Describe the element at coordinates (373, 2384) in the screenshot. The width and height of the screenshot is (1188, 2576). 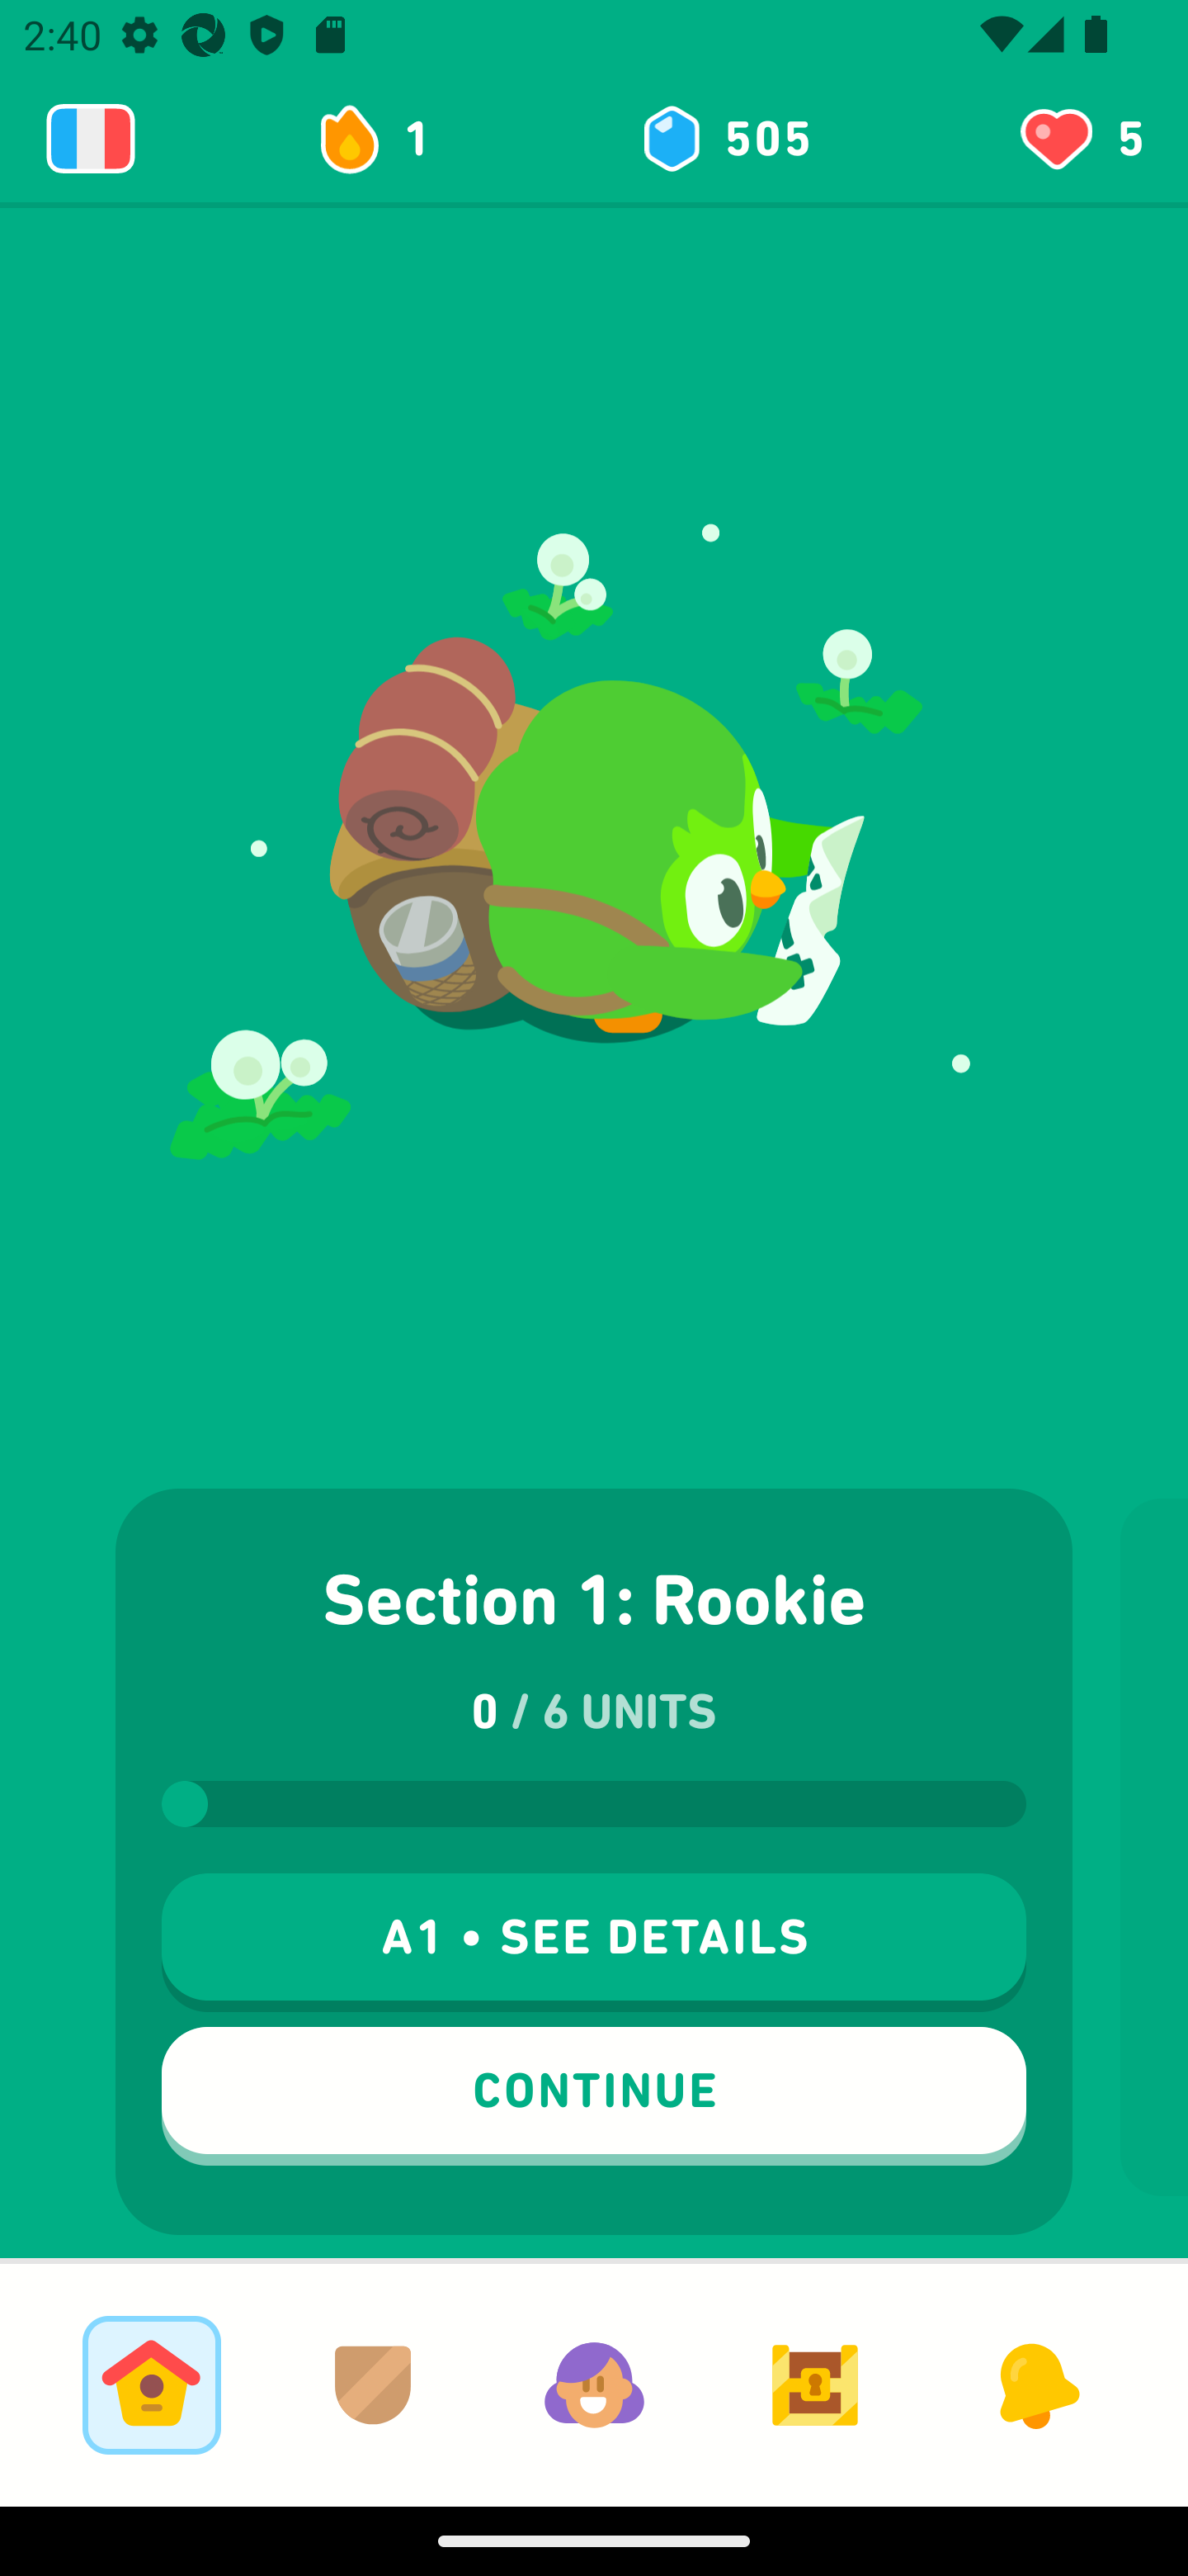
I see `Leagues Tab` at that location.